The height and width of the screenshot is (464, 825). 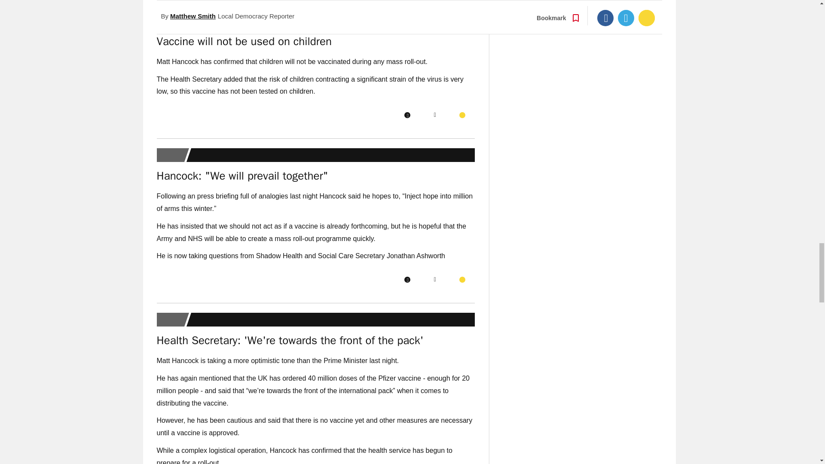 I want to click on Twitter, so click(x=435, y=115).